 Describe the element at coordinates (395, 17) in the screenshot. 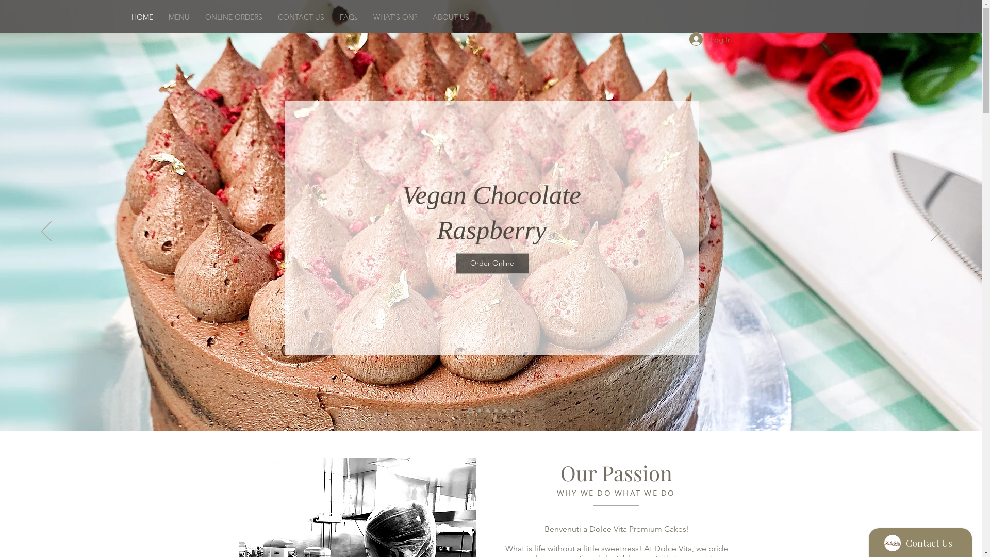

I see `WHAT'S ON?` at that location.